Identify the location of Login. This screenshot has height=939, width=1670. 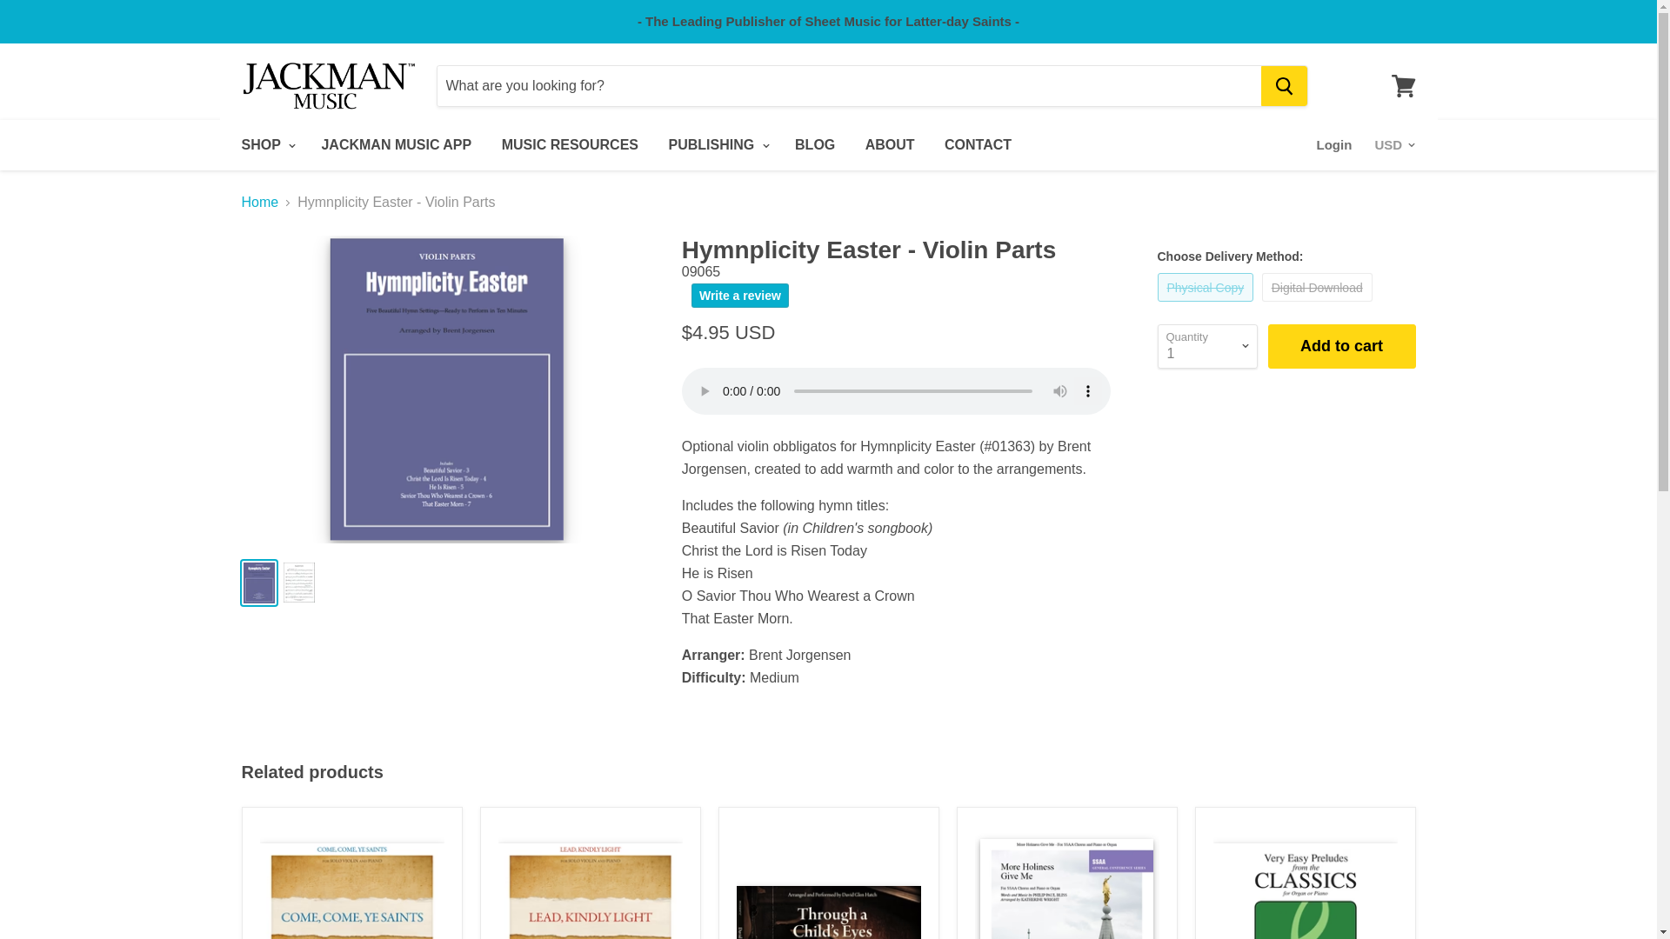
(1334, 144).